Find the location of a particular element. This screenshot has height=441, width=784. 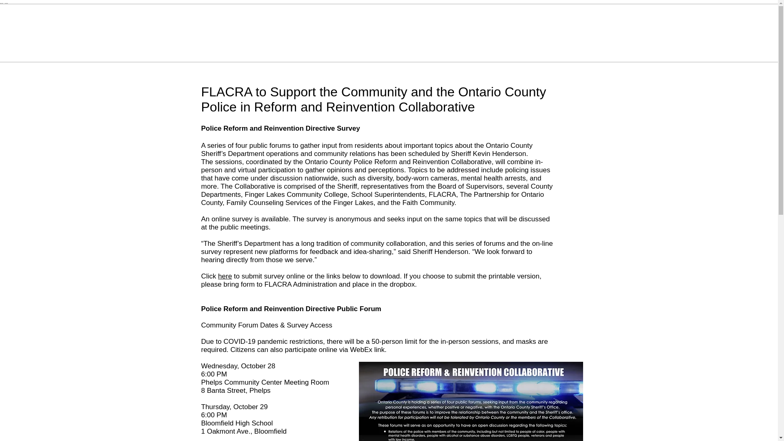

here is located at coordinates (225, 276).